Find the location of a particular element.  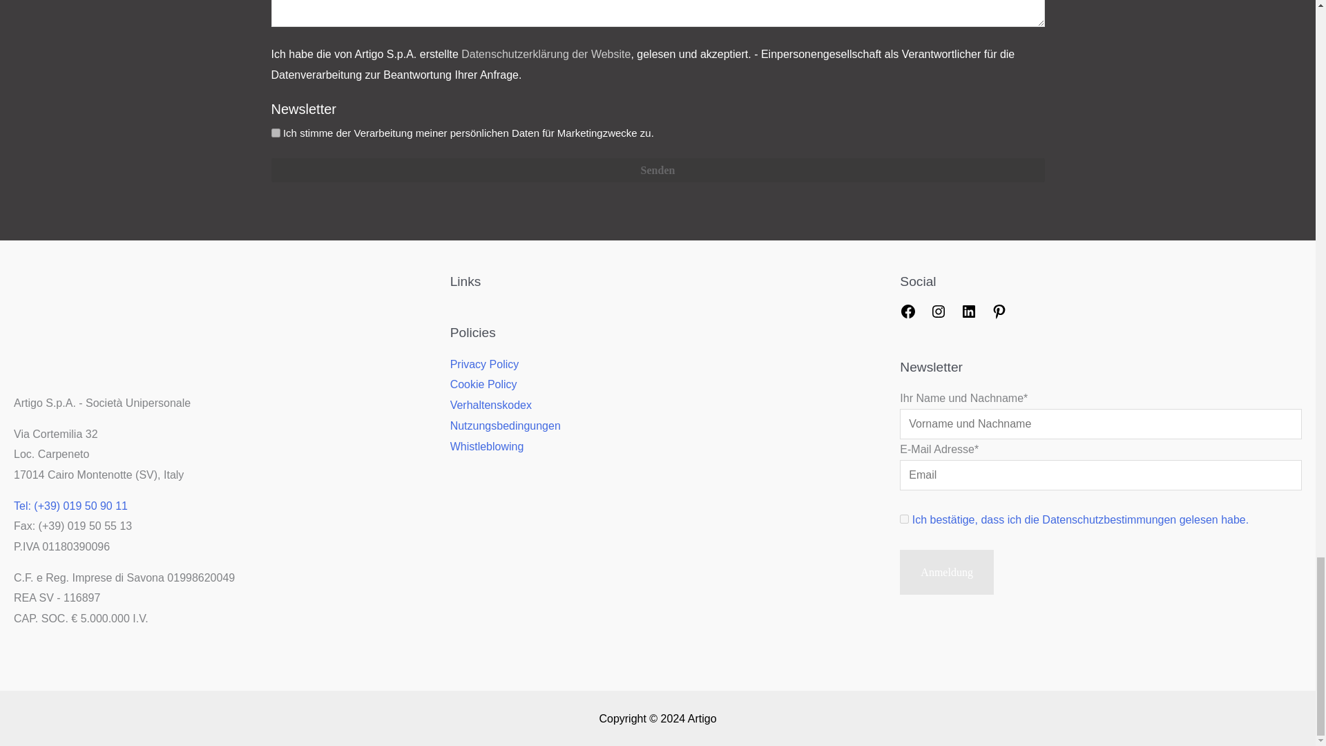

Anmeldung is located at coordinates (946, 572).